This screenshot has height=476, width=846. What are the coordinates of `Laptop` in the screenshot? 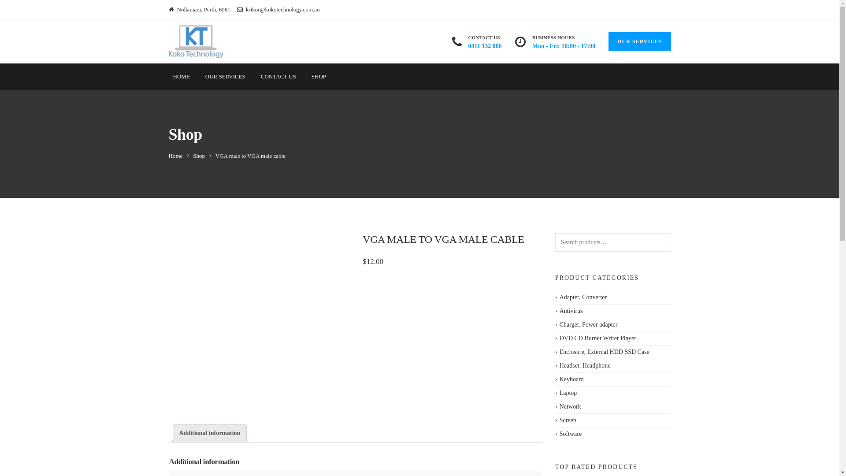 It's located at (566, 393).